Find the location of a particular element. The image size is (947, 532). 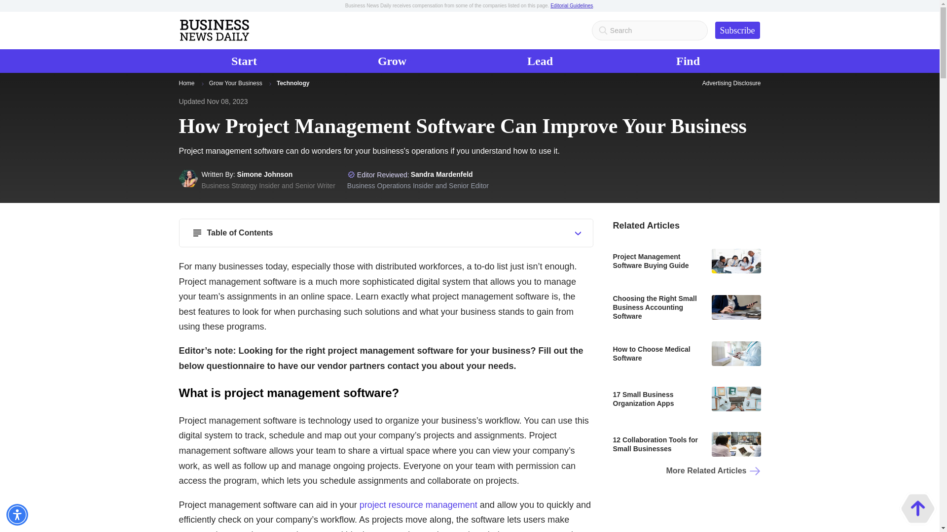

Accessibility Menu is located at coordinates (202, 84).